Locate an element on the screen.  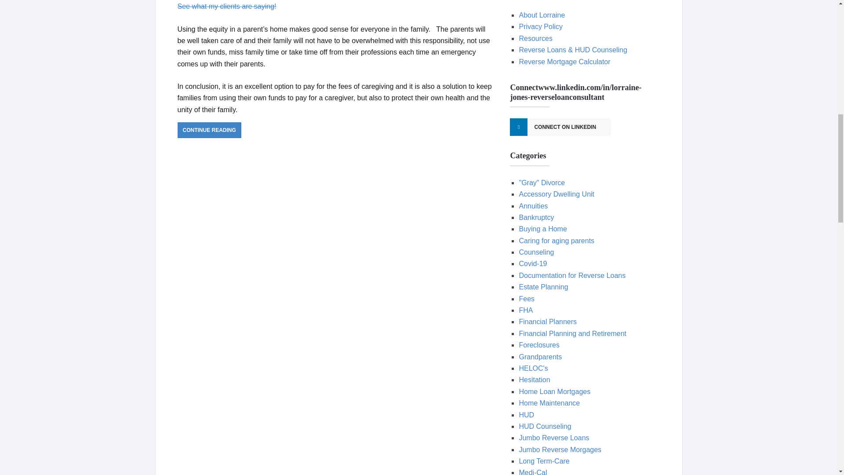
Home Loan Mortgages is located at coordinates (554, 391).